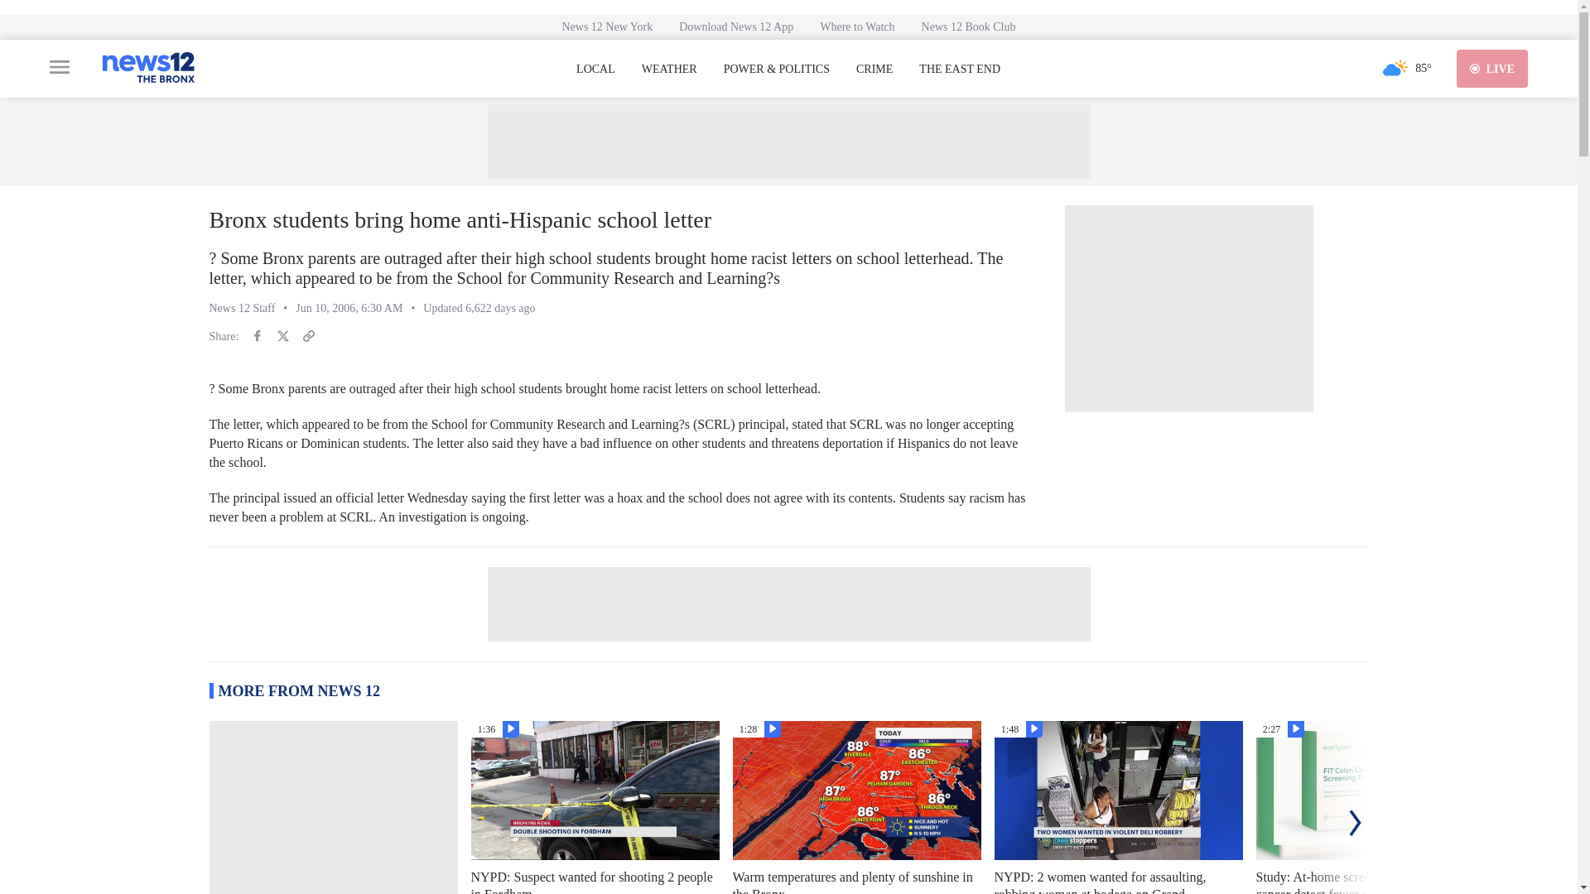 This screenshot has height=894, width=1590. Describe the element at coordinates (595, 69) in the screenshot. I see `LOCAL` at that location.